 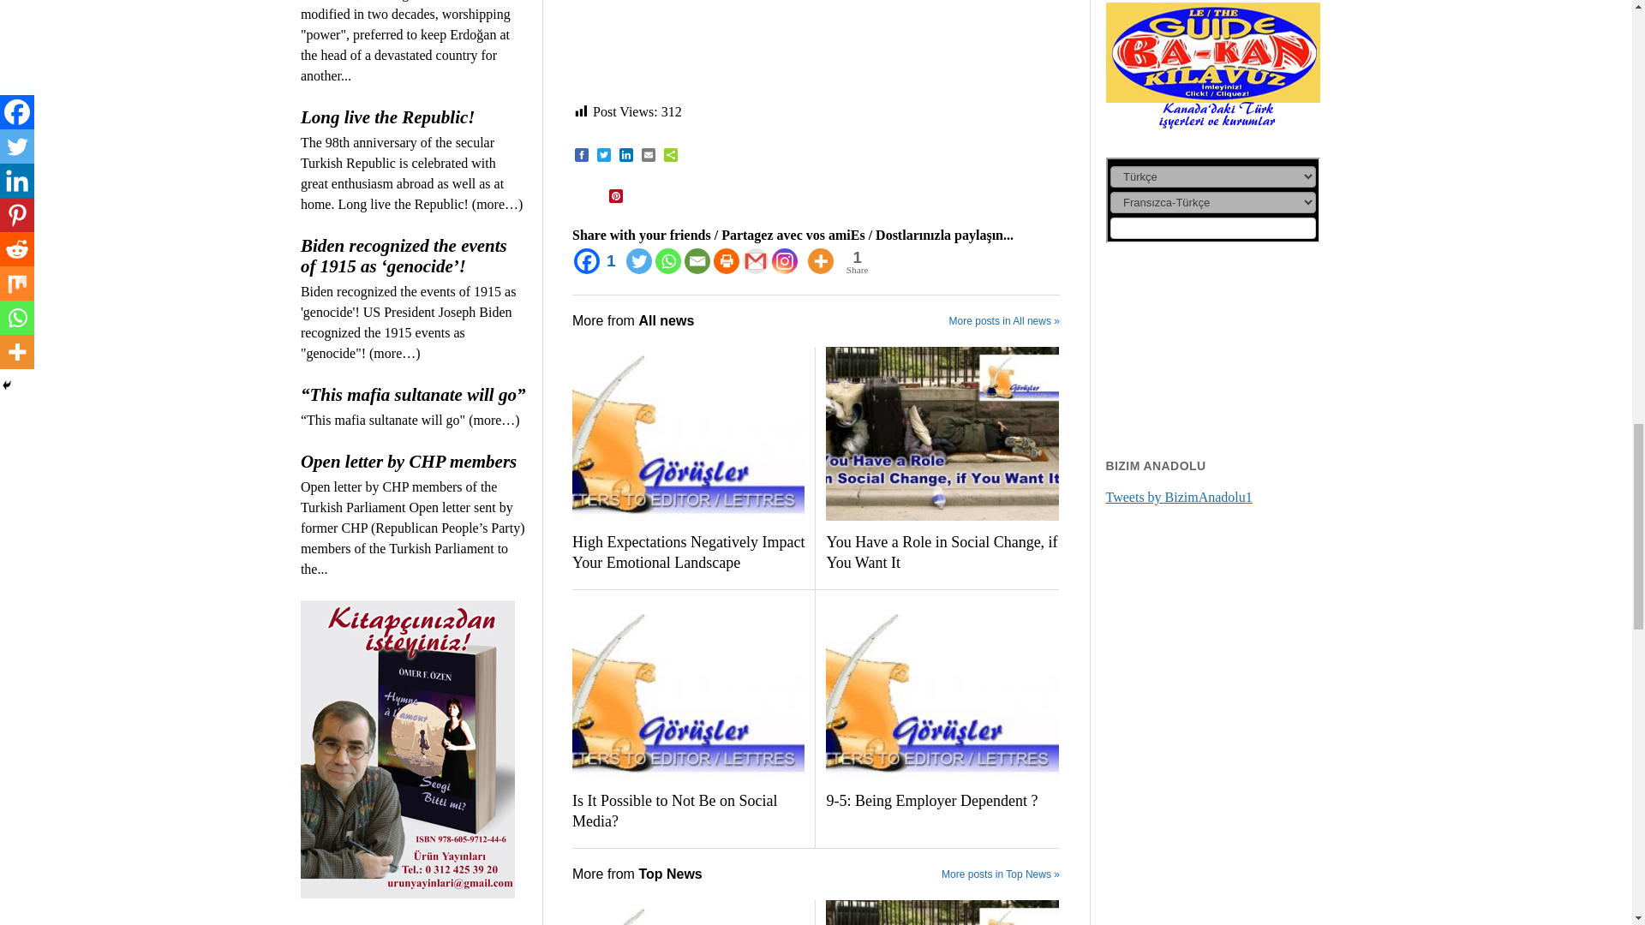 I want to click on Instagram, so click(x=785, y=260).